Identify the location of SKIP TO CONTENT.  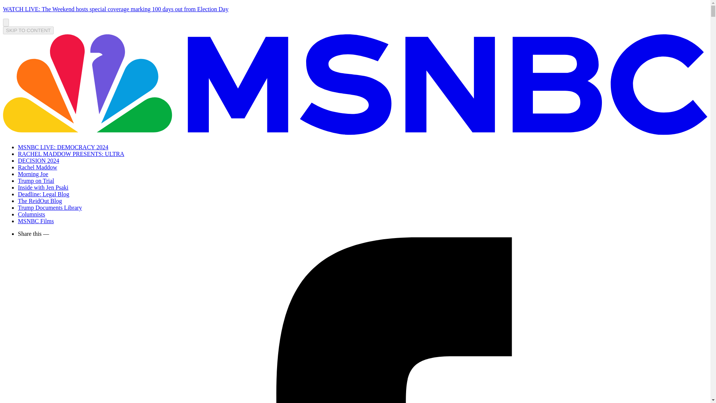
(28, 30).